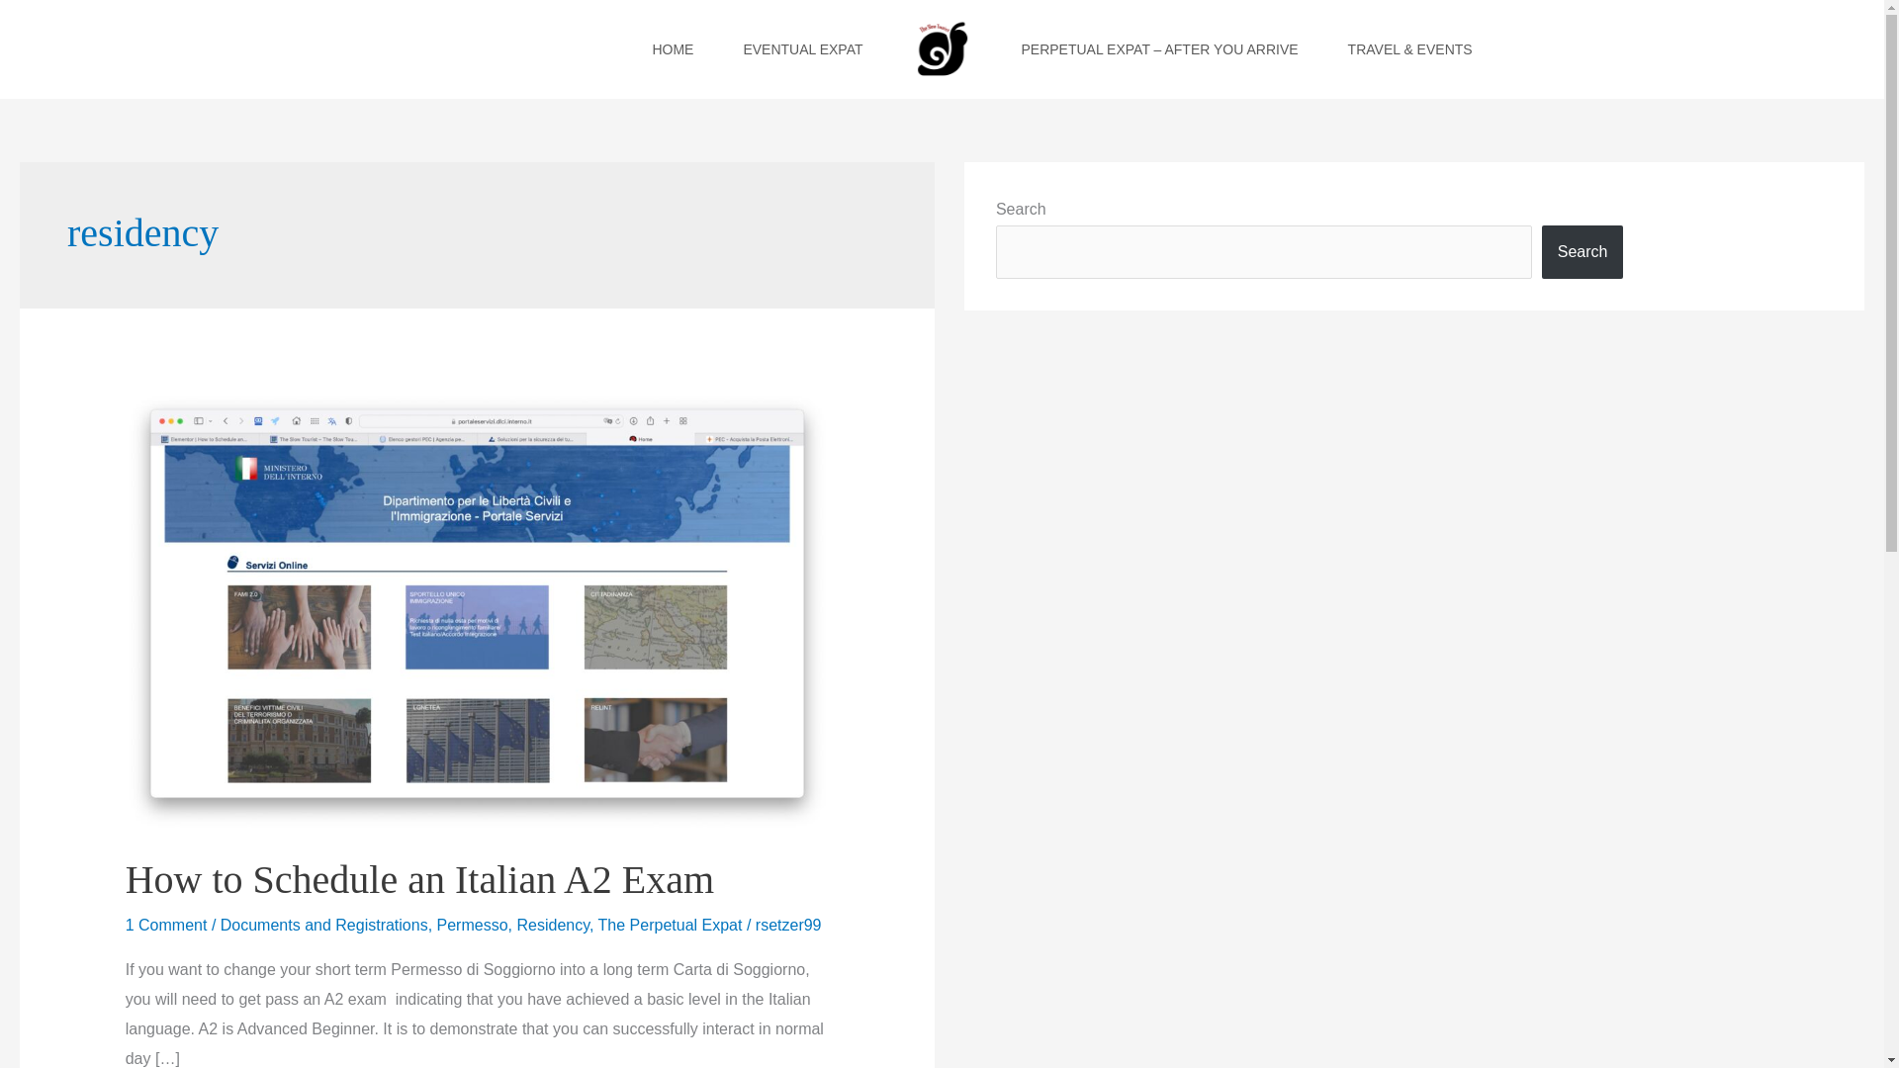  I want to click on 1 Comment, so click(166, 924).